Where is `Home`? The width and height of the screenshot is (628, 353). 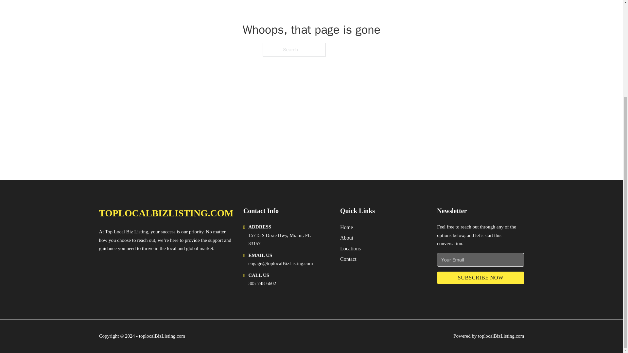 Home is located at coordinates (347, 227).